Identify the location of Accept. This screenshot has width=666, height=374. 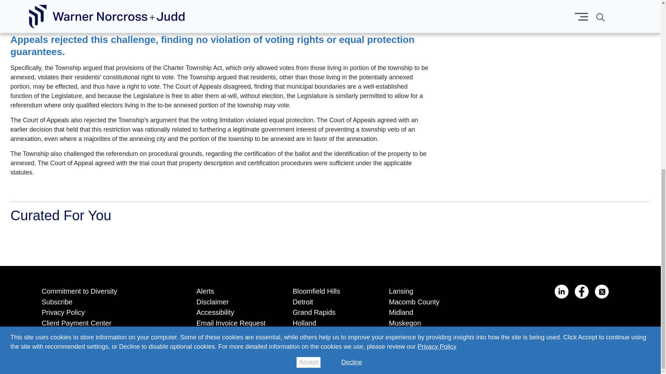
(308, 54).